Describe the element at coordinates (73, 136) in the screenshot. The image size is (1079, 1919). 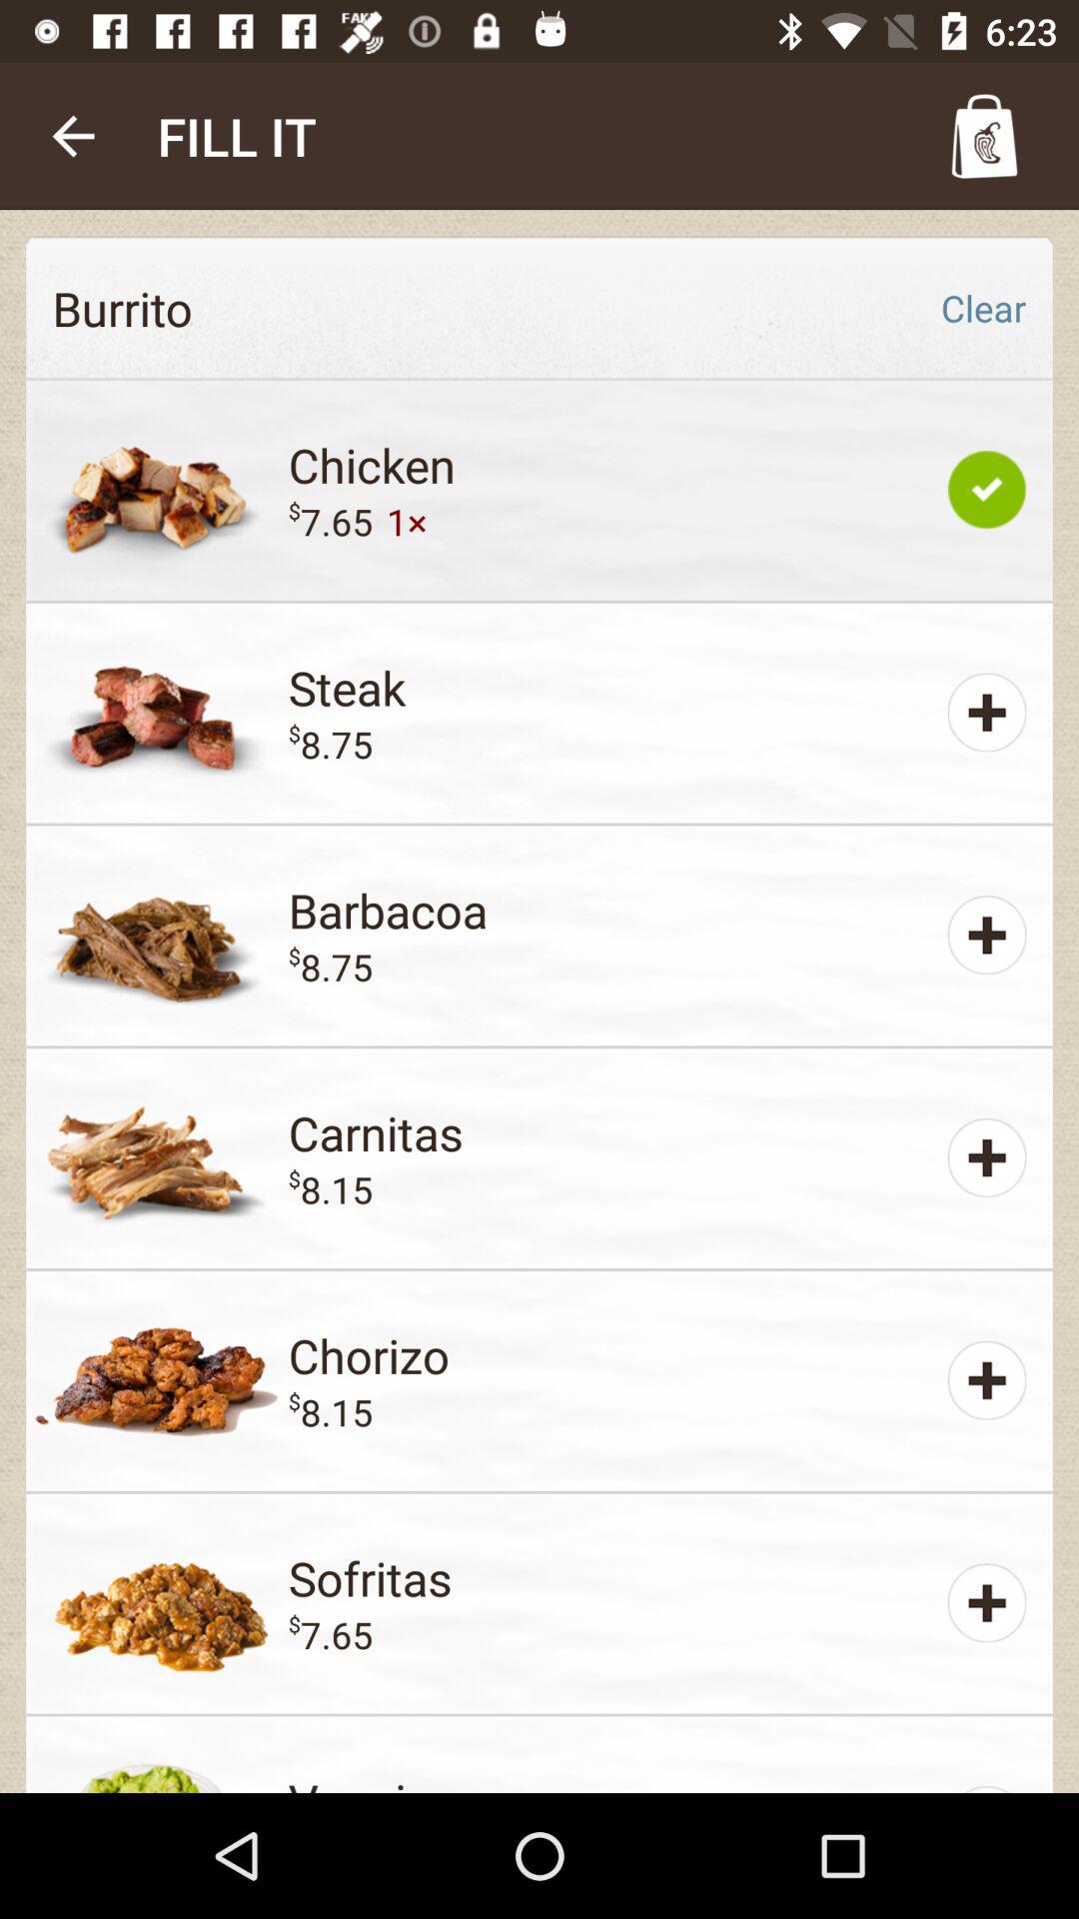
I see `open the icon next to the fill it item` at that location.